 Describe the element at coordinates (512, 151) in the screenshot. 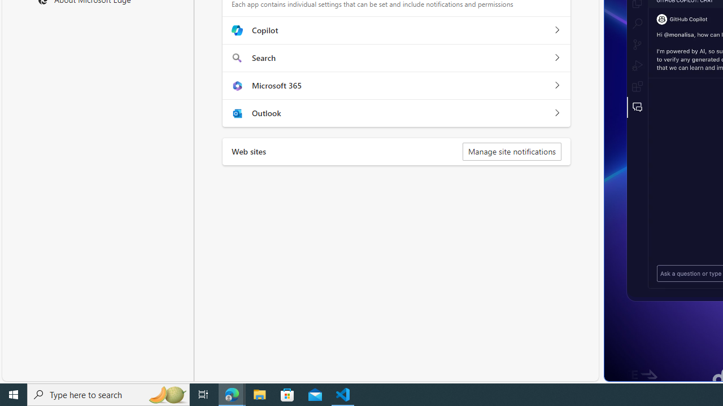

I see `Manage site notifications` at that location.